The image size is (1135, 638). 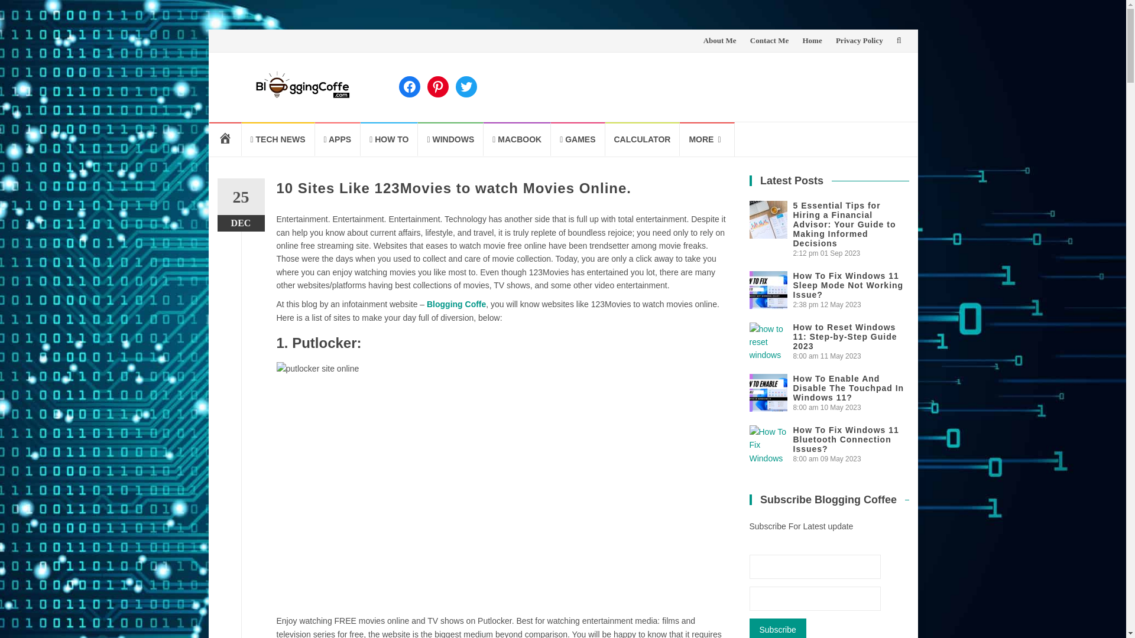 What do you see at coordinates (277, 139) in the screenshot?
I see `TECH NEWS` at bounding box center [277, 139].